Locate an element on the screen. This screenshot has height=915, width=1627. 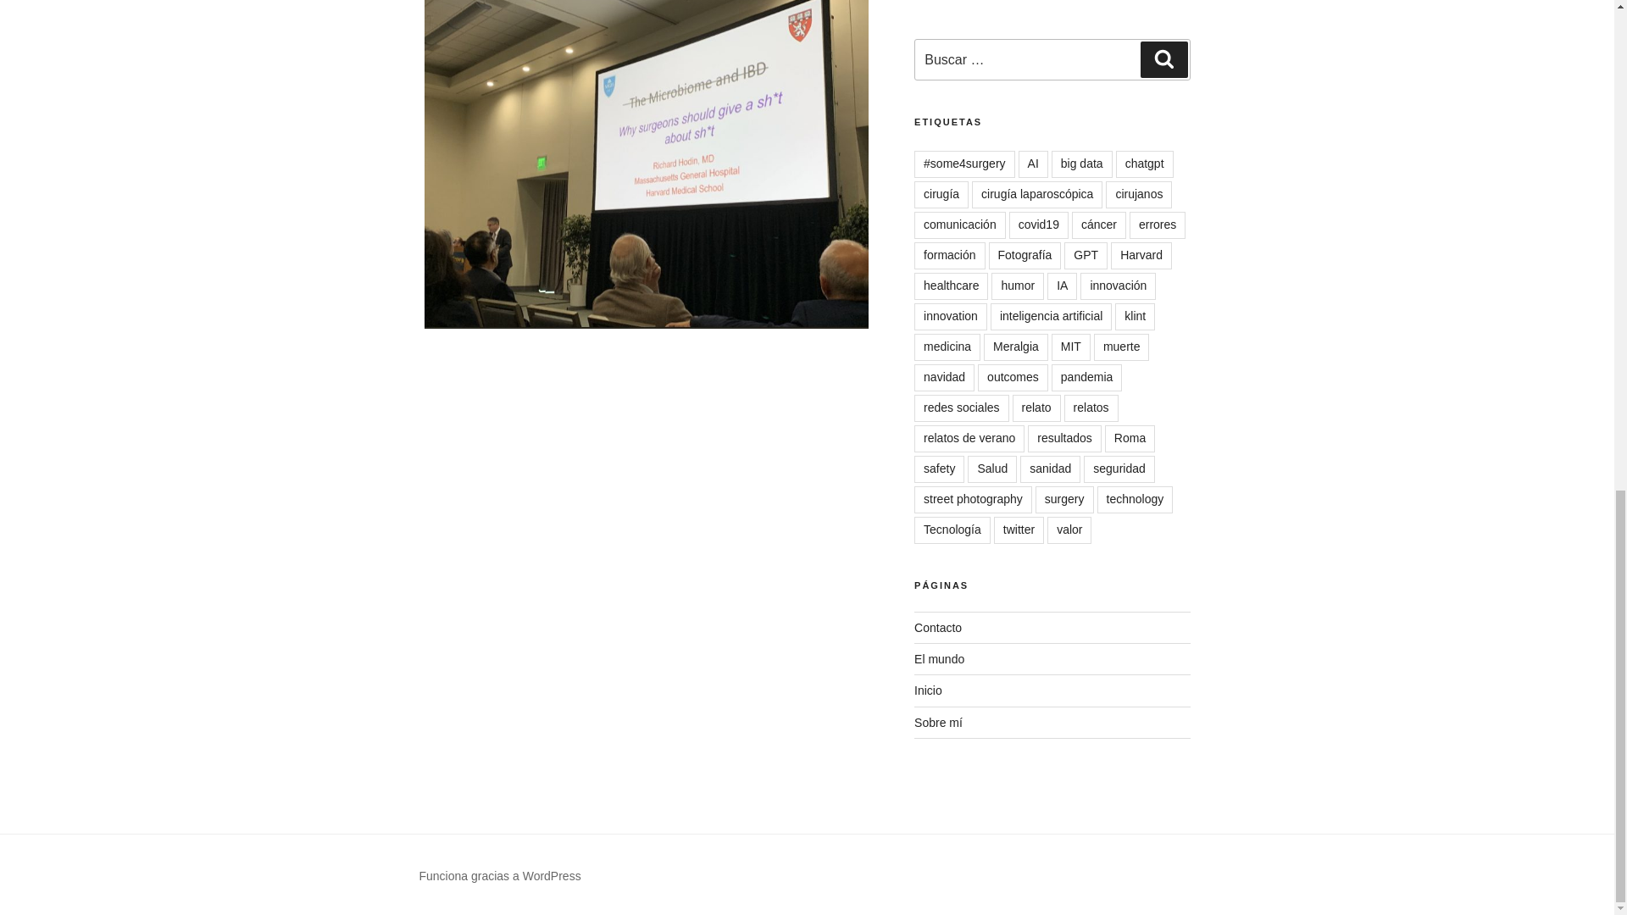
cirujanos is located at coordinates (1139, 195).